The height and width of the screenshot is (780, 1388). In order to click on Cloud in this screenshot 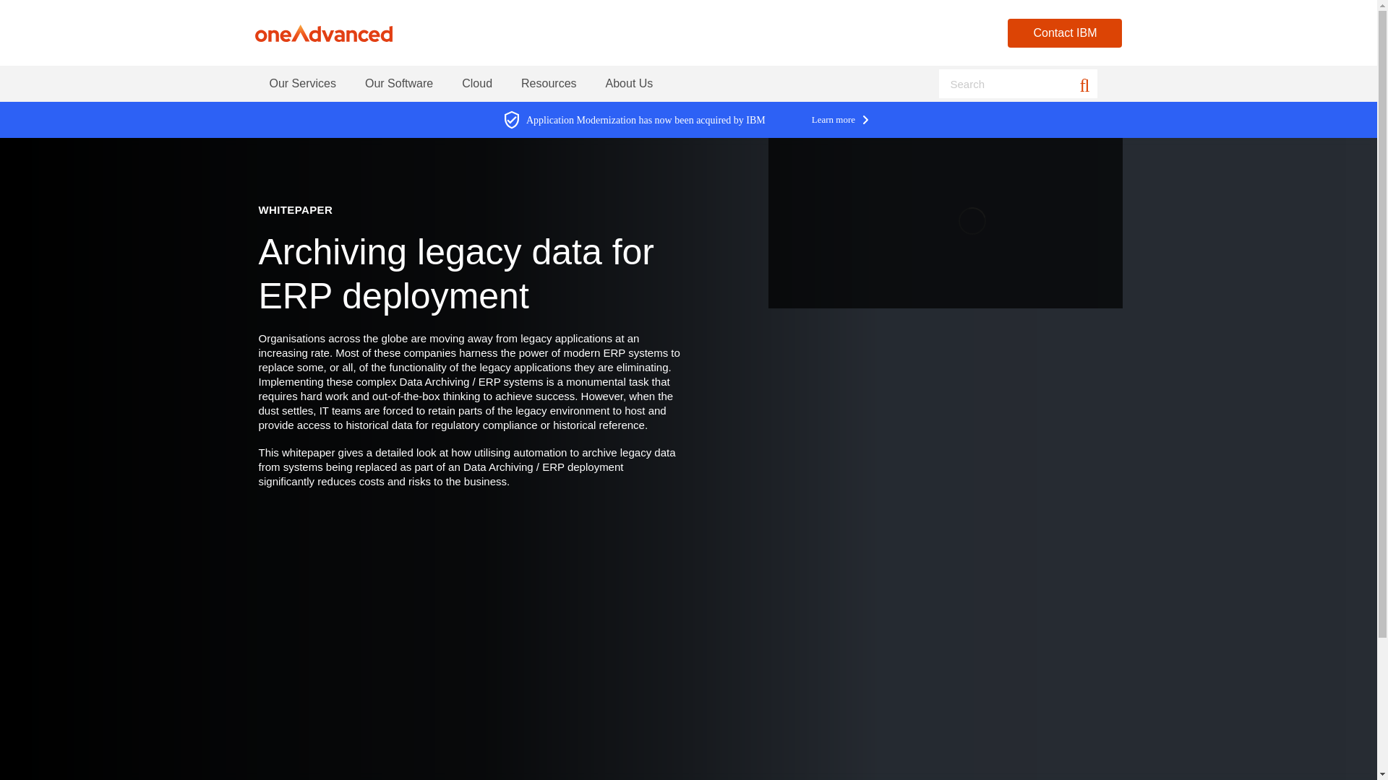, I will do `click(476, 84)`.